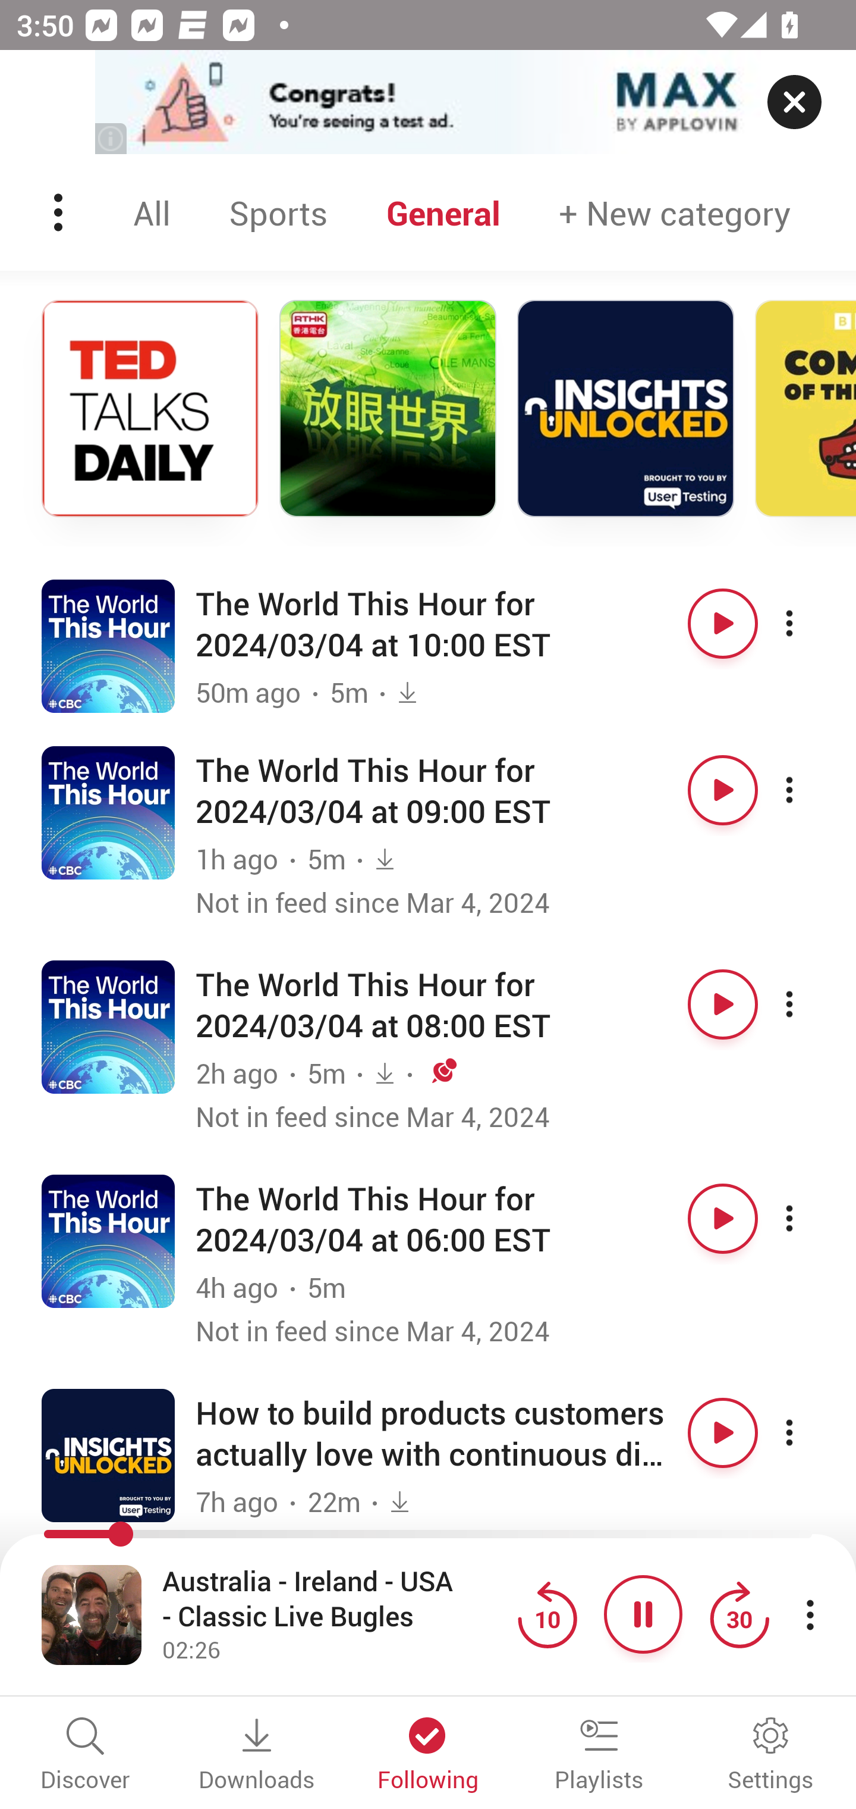 Image resolution: width=856 pixels, height=1809 pixels. Describe the element at coordinates (152, 212) in the screenshot. I see `All` at that location.